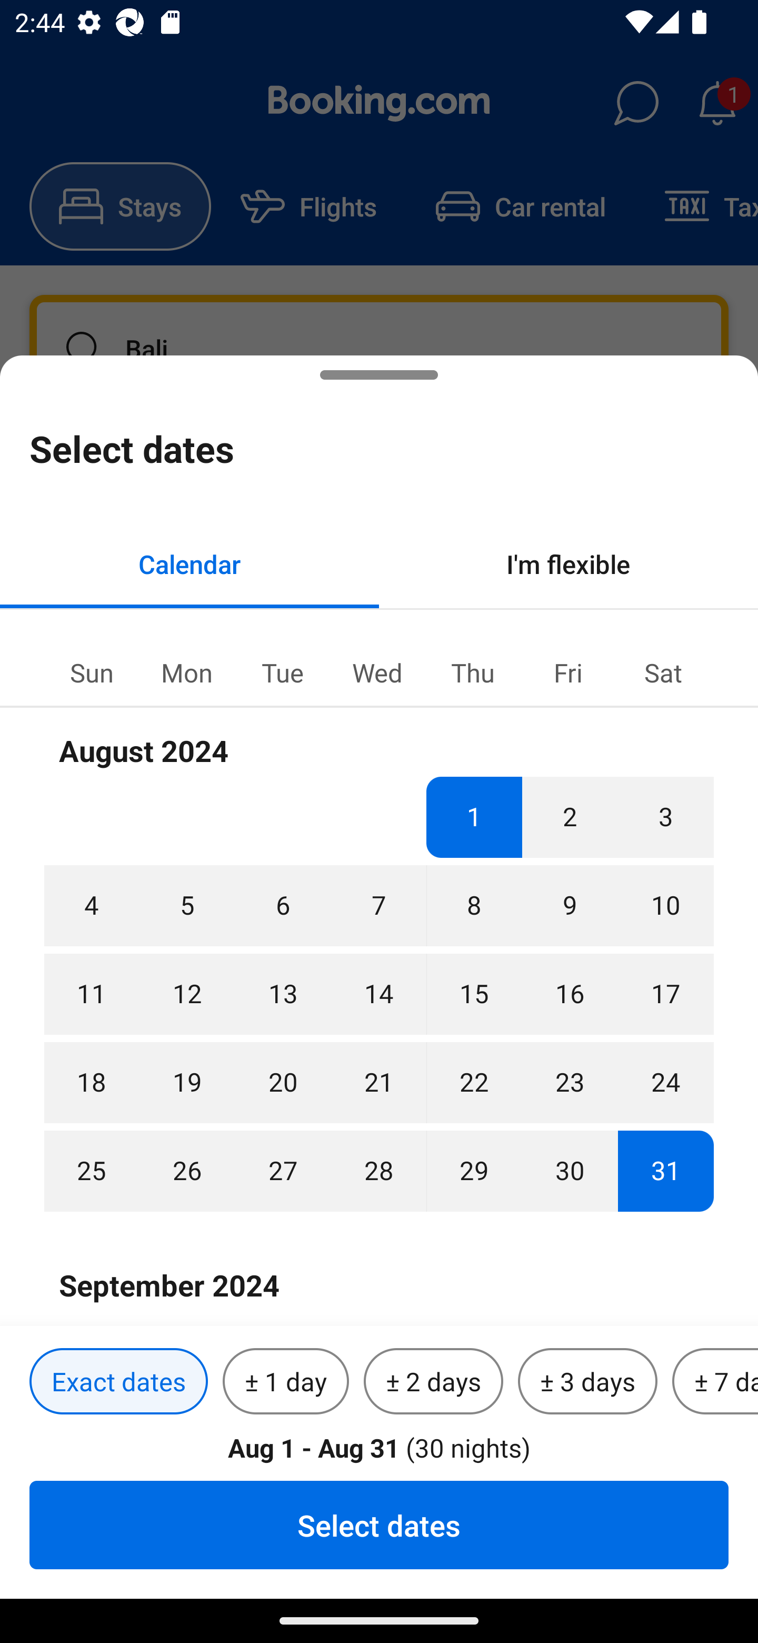 This screenshot has width=758, height=1643. Describe the element at coordinates (285, 1382) in the screenshot. I see `± 1 day` at that location.